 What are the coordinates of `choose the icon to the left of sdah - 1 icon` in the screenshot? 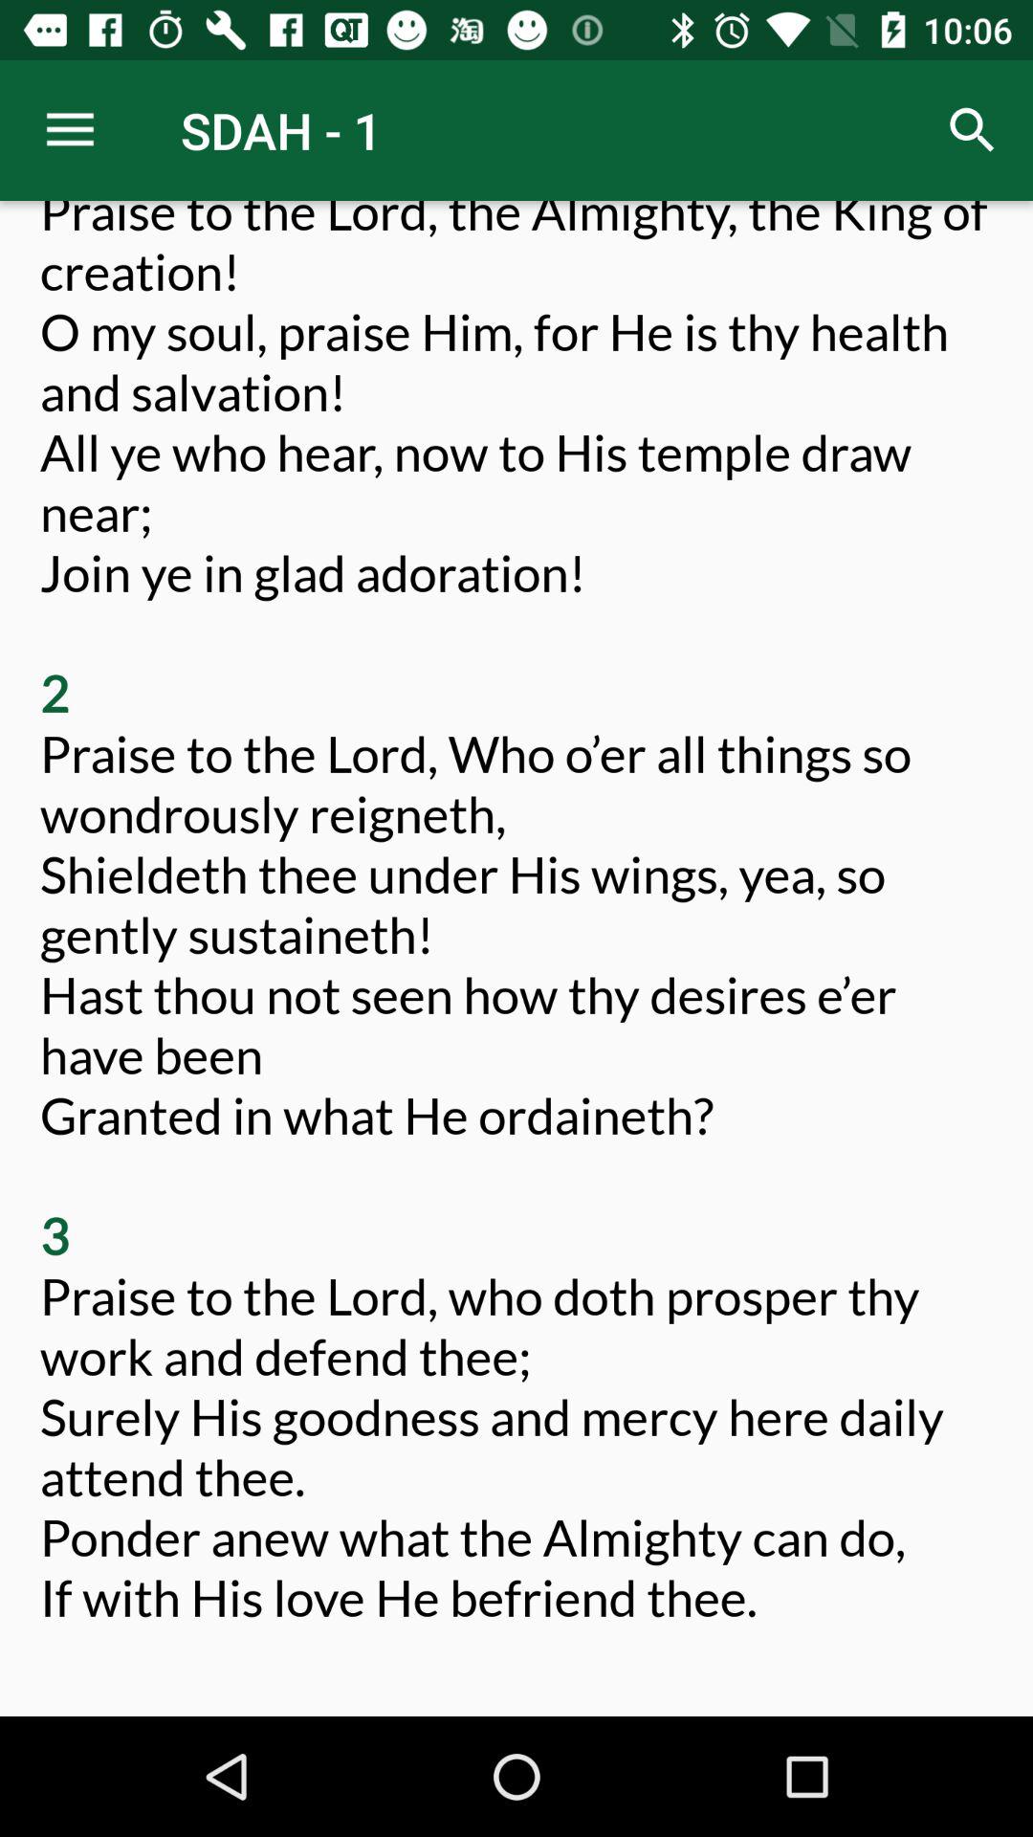 It's located at (70, 130).